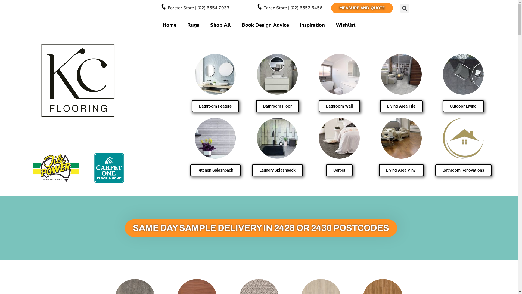  What do you see at coordinates (265, 25) in the screenshot?
I see `Book Design Advice` at bounding box center [265, 25].